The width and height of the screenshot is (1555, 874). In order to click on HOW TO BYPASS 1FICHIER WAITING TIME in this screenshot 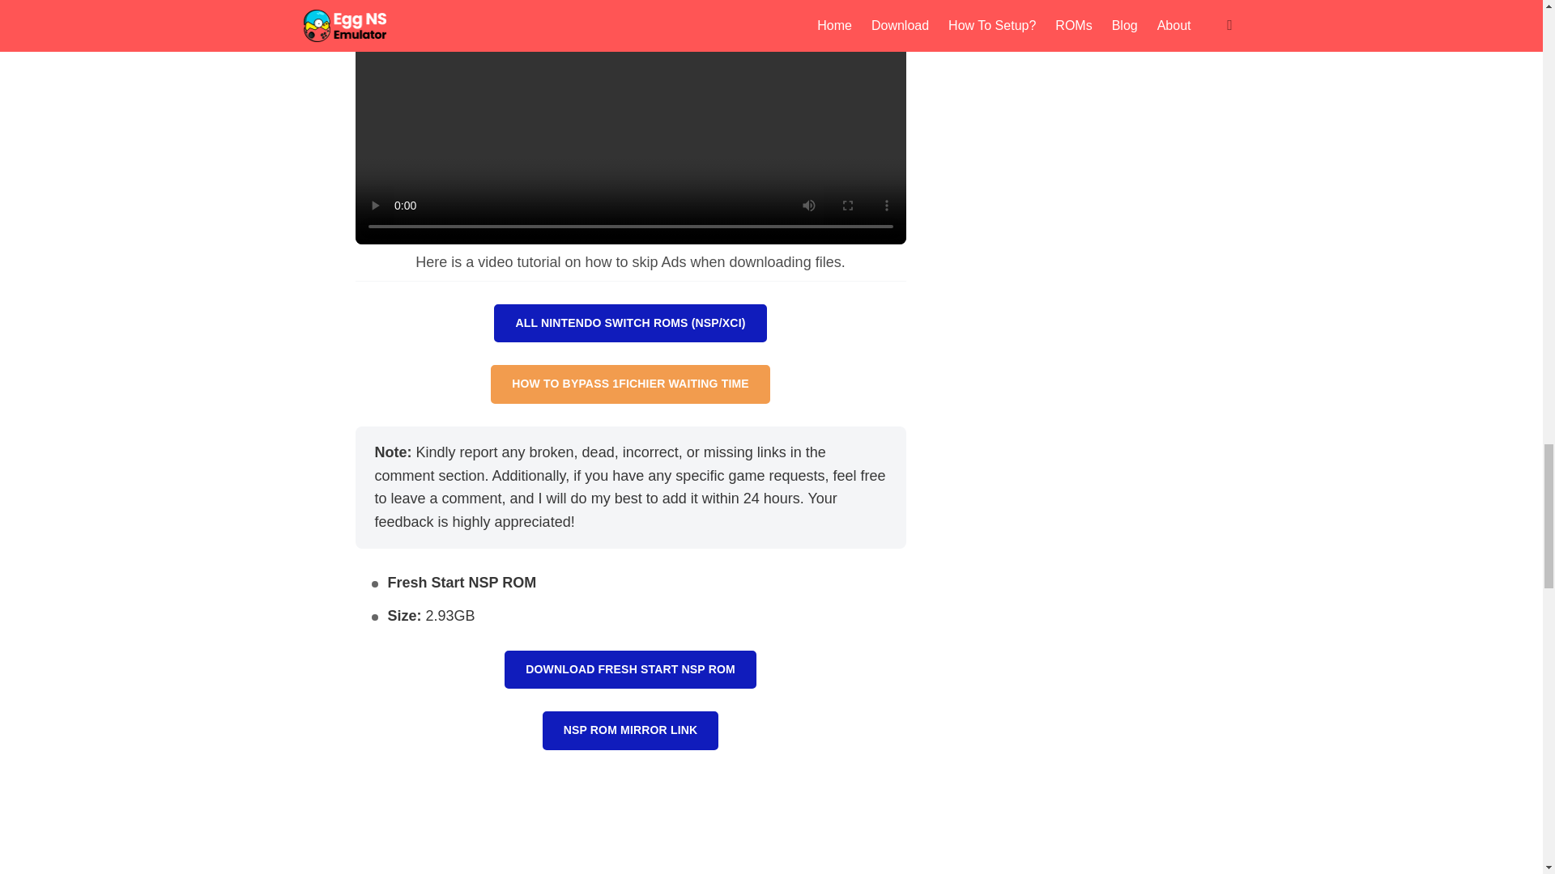, I will do `click(630, 384)`.